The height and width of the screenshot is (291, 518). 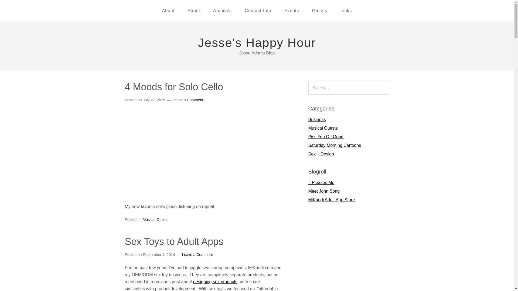 I want to click on Gallery, so click(x=320, y=11).